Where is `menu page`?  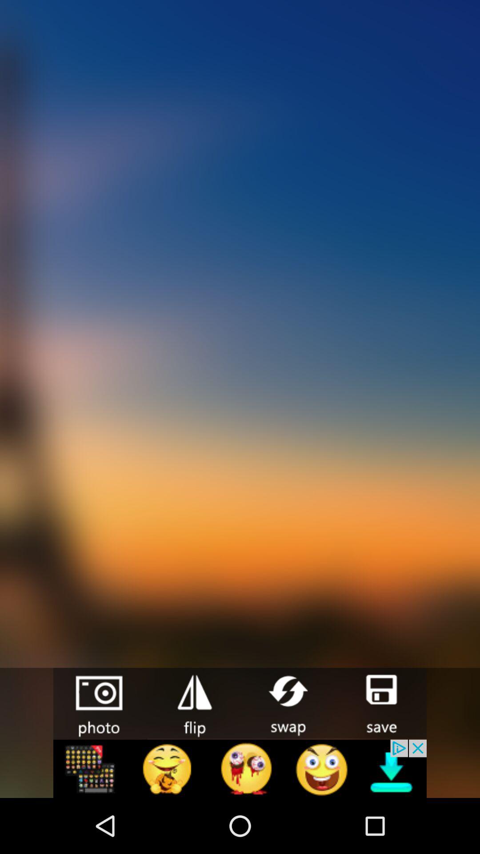 menu page is located at coordinates (240, 769).